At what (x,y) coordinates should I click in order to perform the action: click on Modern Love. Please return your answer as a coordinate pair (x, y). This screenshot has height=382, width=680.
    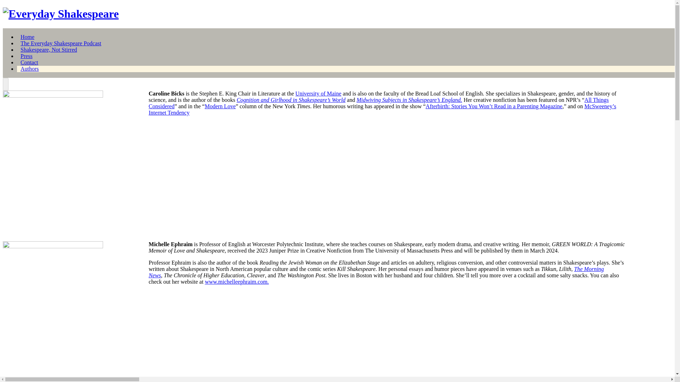
    Looking at the image, I should click on (220, 106).